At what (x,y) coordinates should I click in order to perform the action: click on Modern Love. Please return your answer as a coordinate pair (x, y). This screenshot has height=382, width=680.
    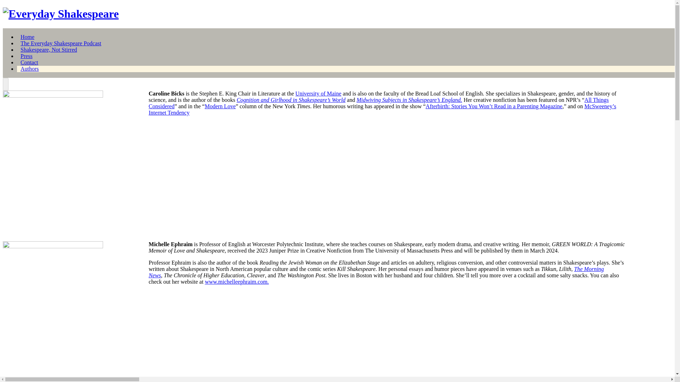
    Looking at the image, I should click on (220, 106).